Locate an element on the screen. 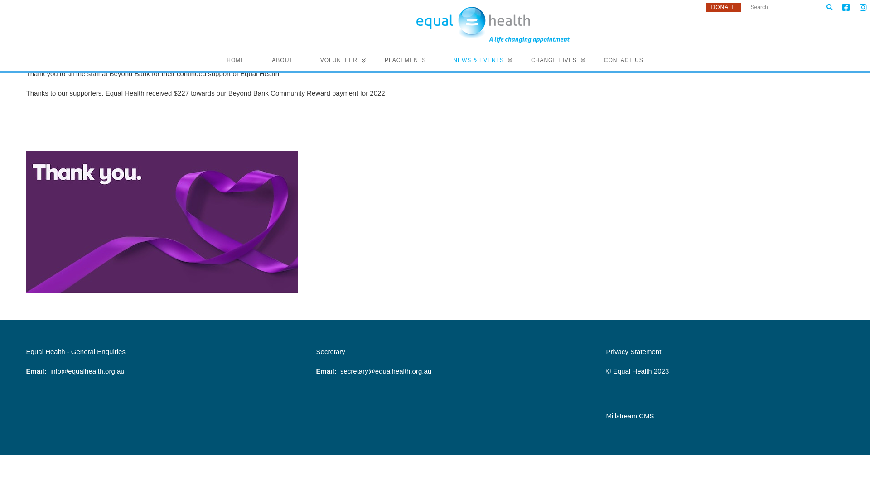  SEARCH is located at coordinates (830, 7).